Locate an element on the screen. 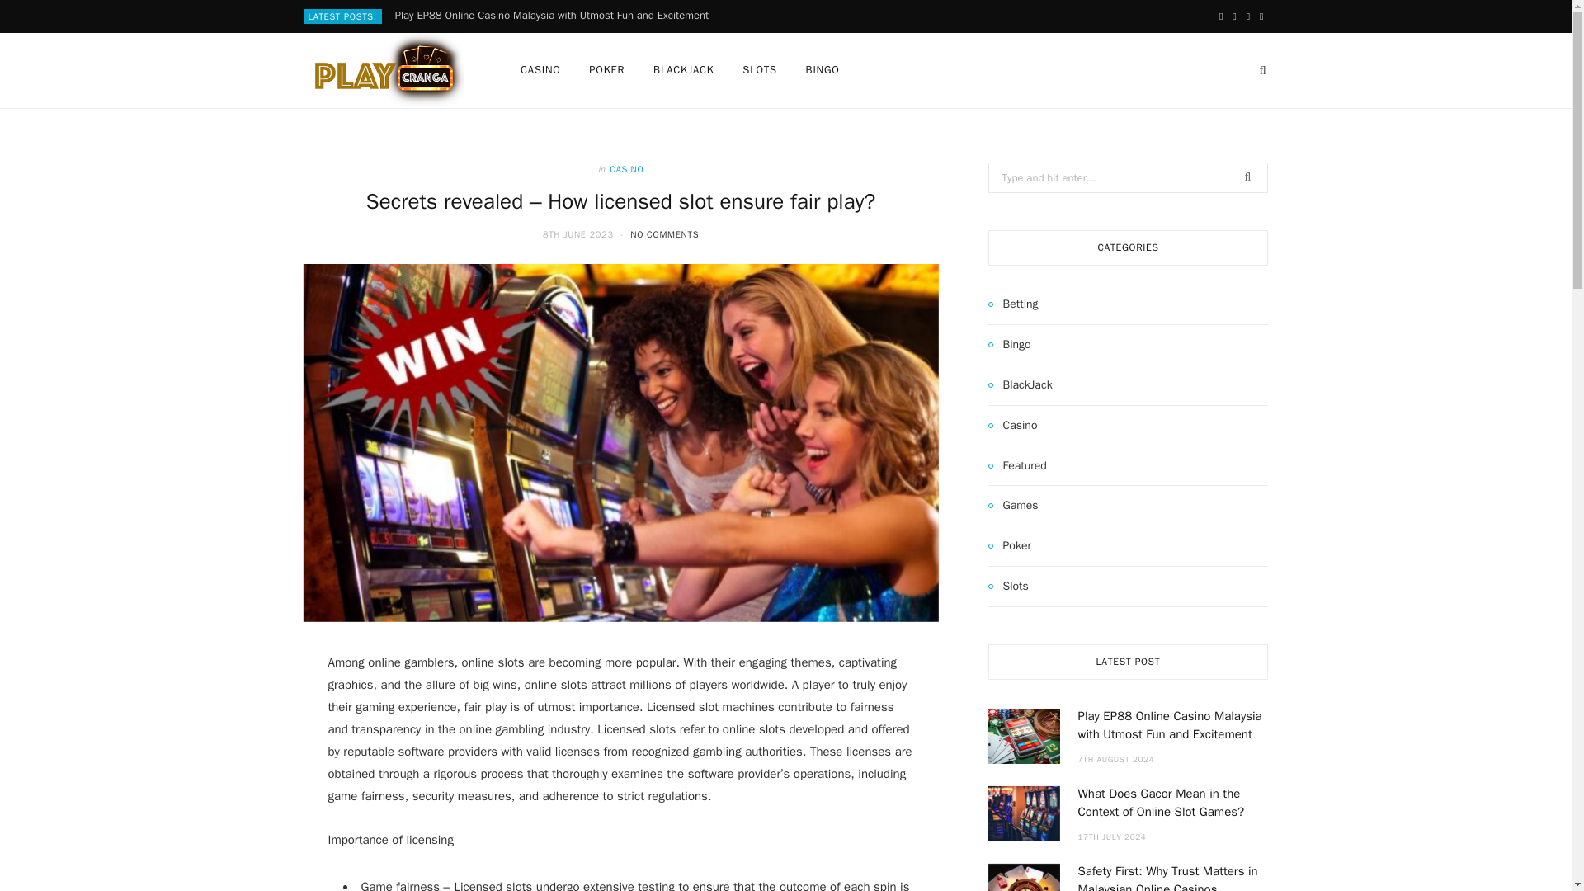  playcranga is located at coordinates (385, 69).